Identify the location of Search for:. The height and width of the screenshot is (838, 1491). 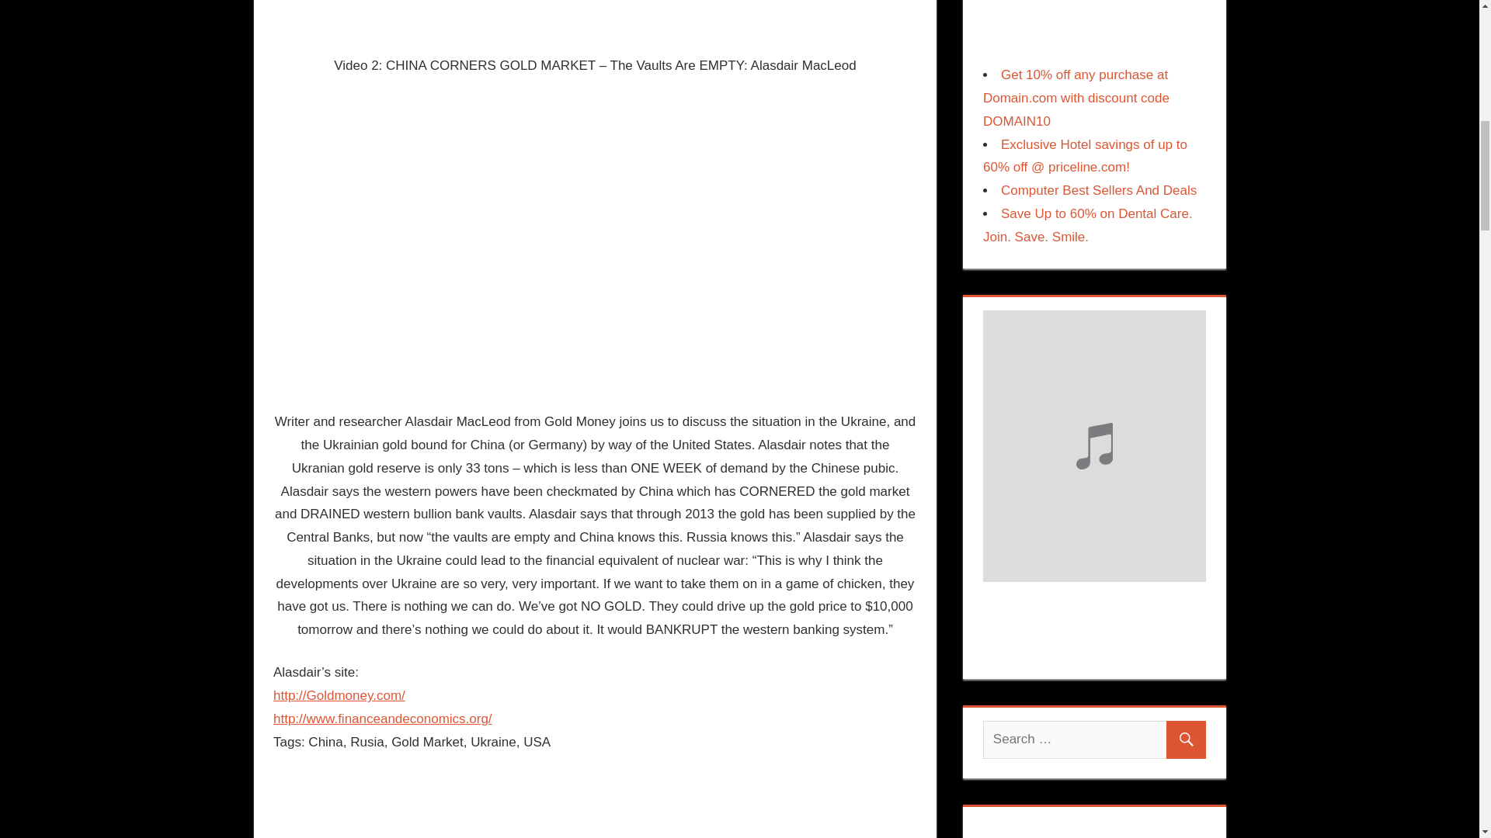
(1094, 739).